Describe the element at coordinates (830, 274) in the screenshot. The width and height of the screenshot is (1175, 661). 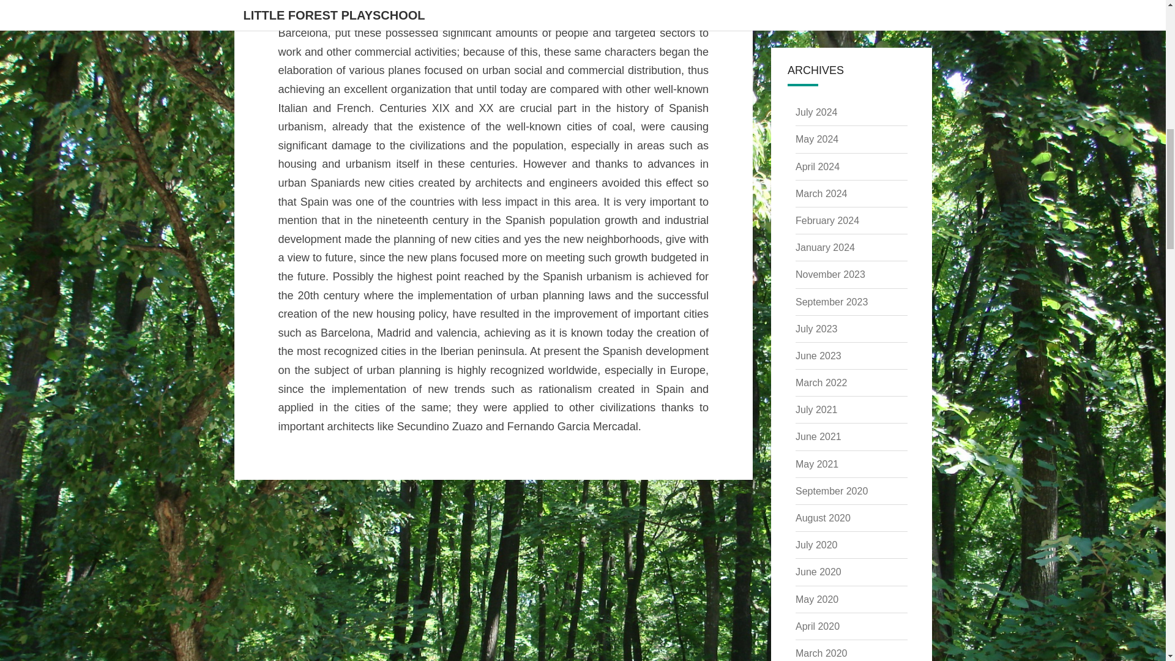
I see `November 2023` at that location.